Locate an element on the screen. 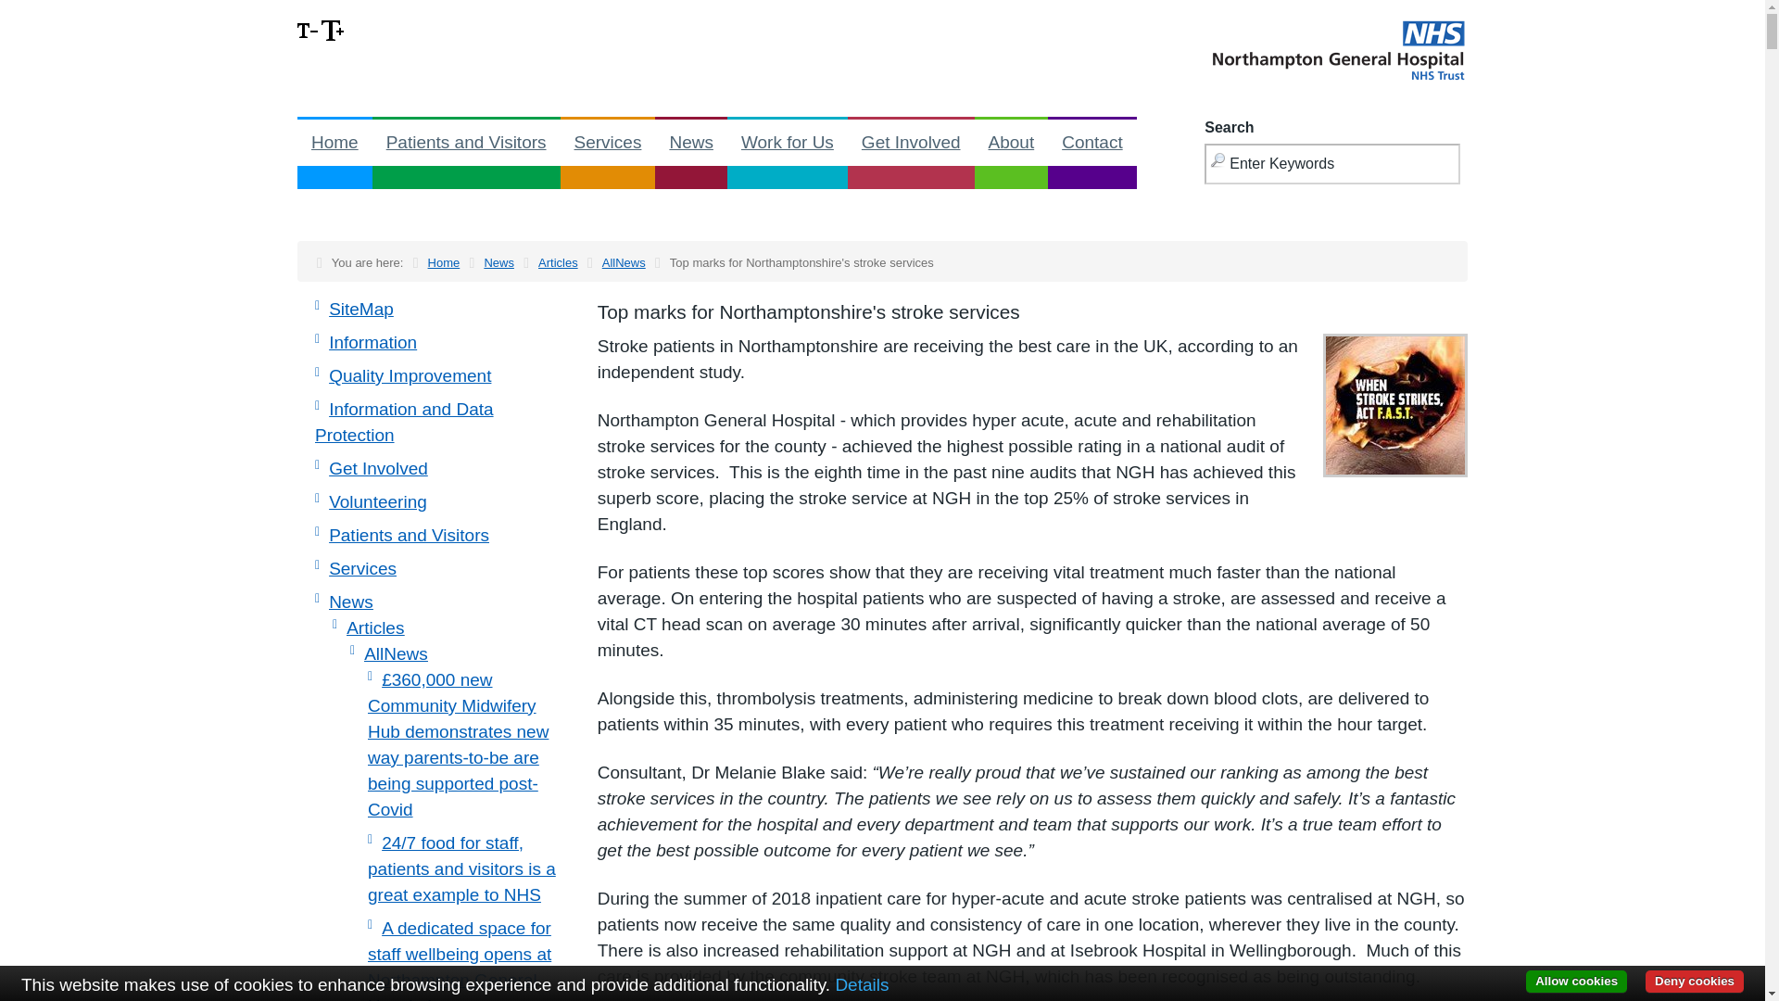  About Us is located at coordinates (1012, 143).